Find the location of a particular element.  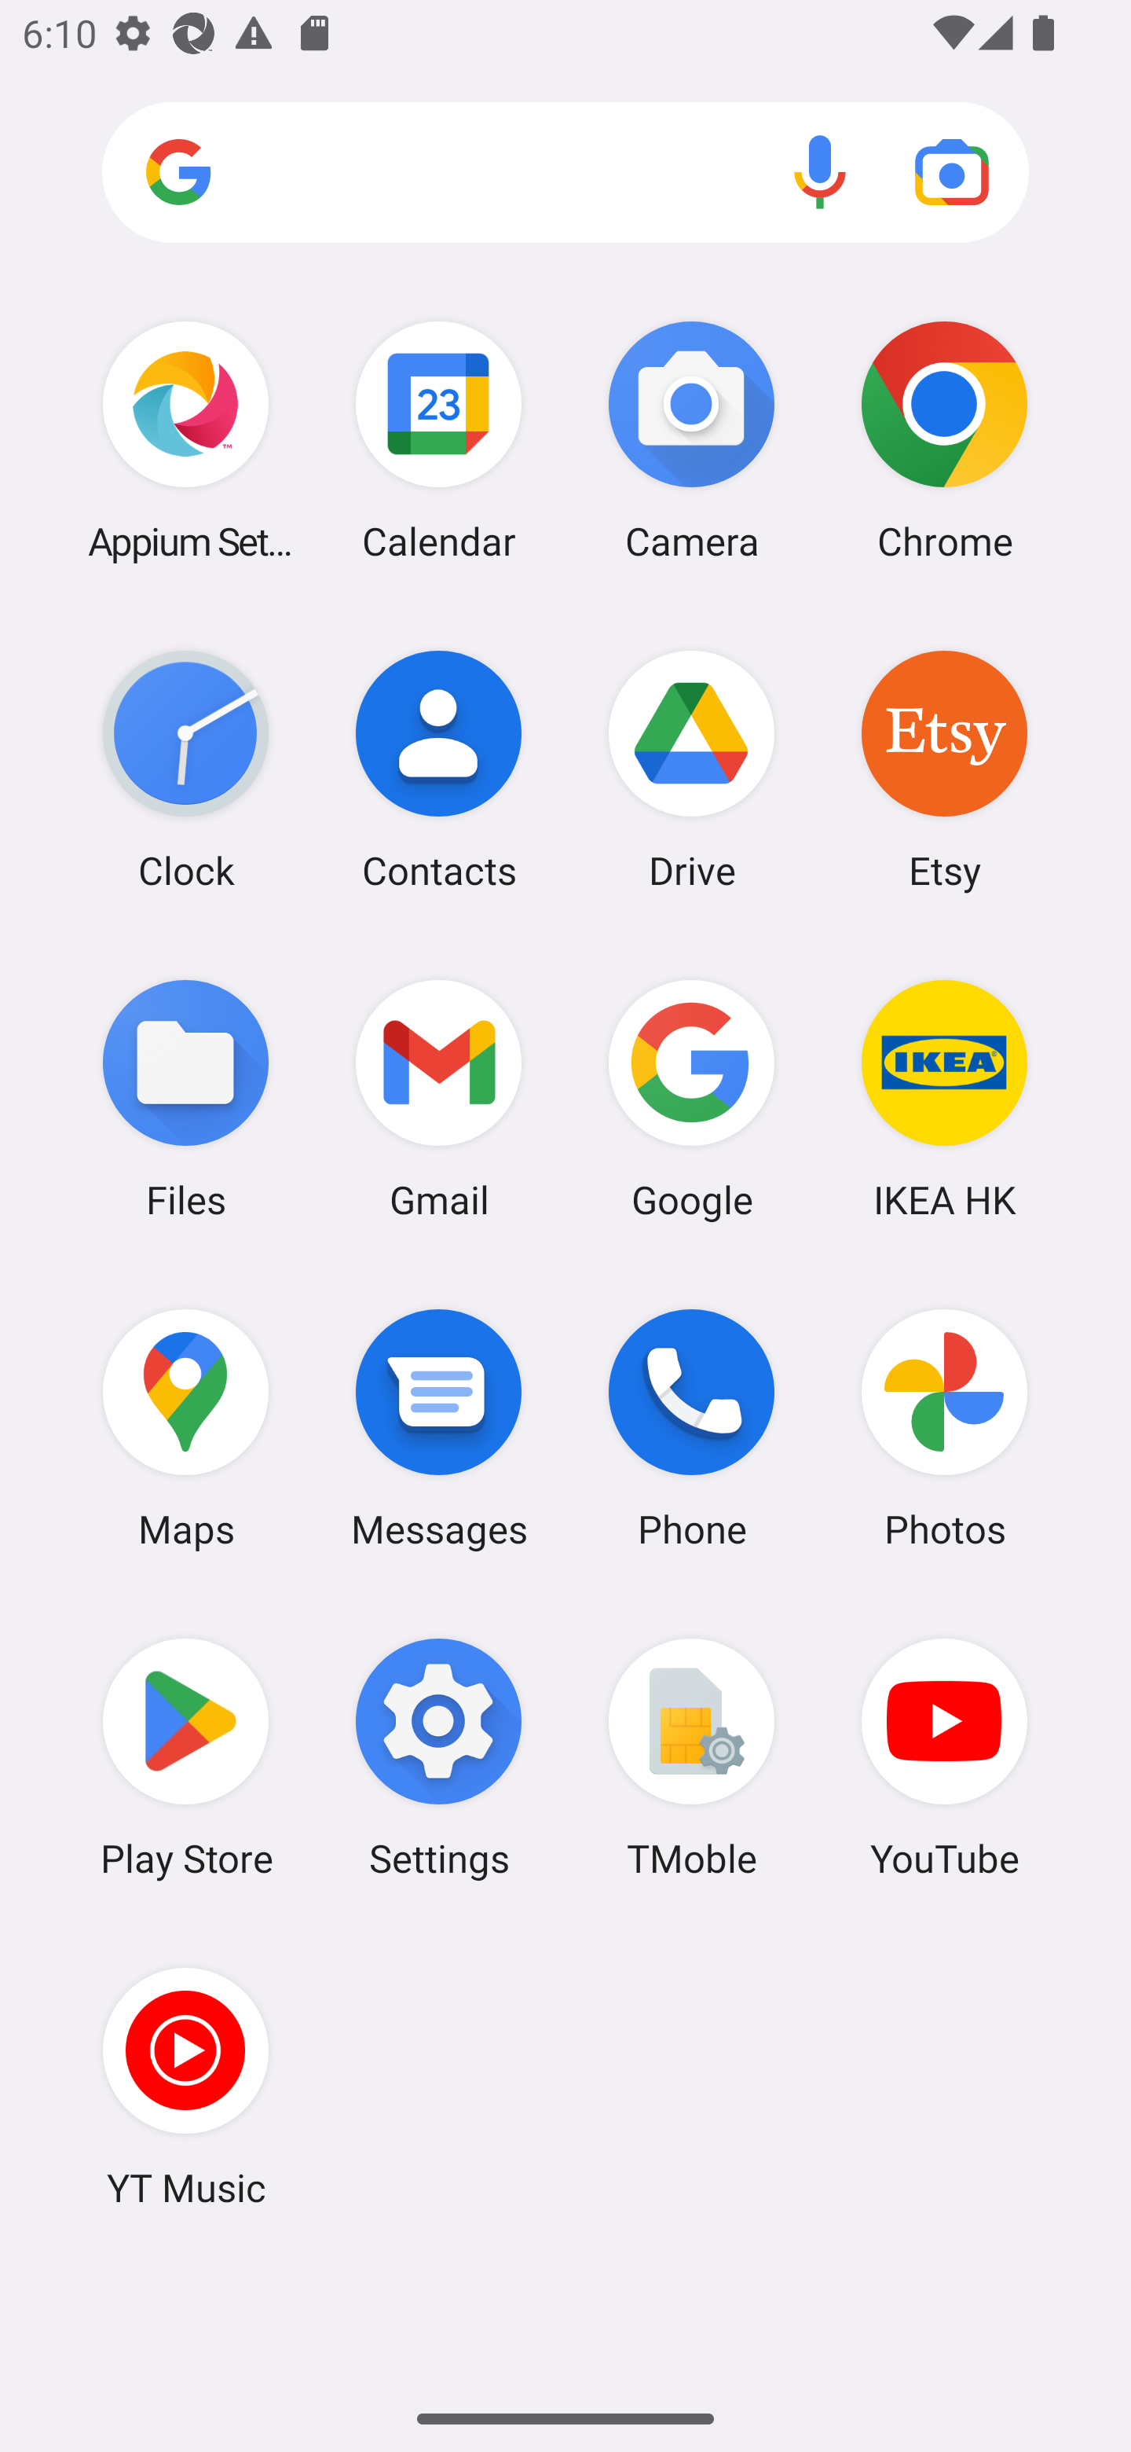

Drive is located at coordinates (692, 769).